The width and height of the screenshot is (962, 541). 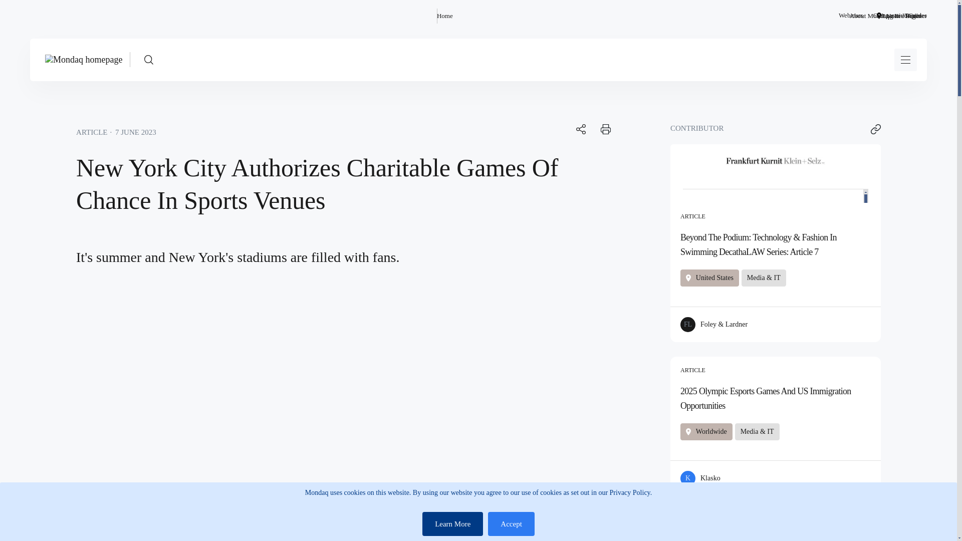 I want to click on Comparative Guides, so click(x=900, y=16).